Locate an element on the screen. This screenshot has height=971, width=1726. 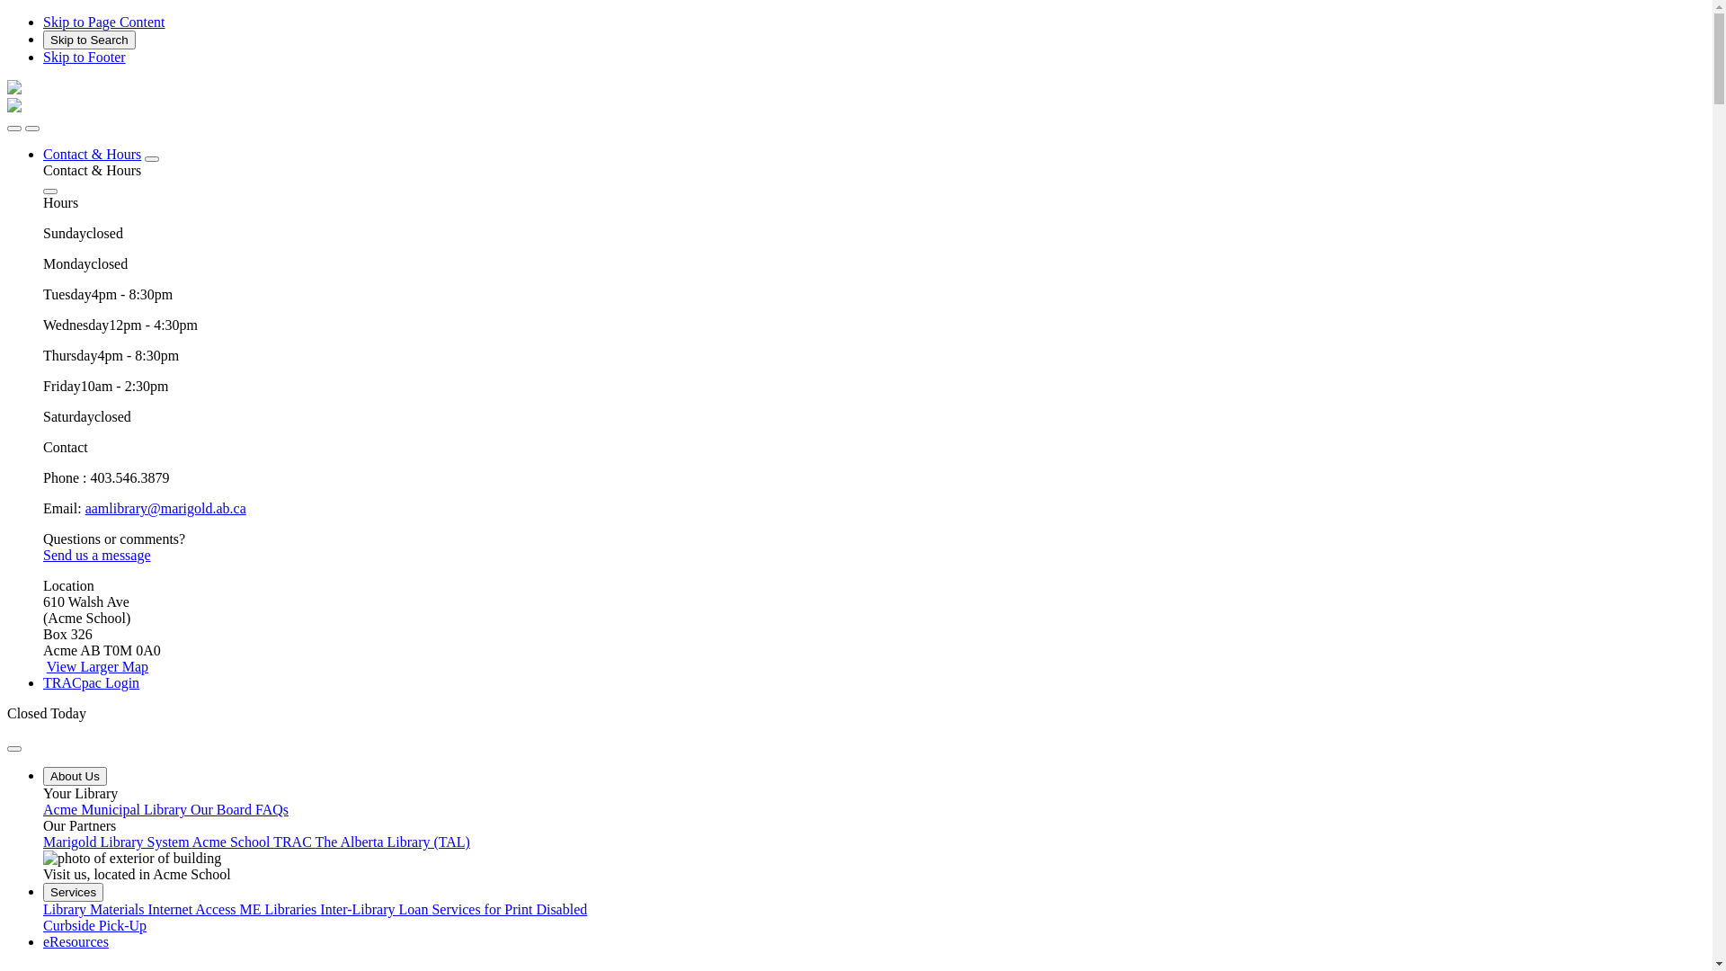
TRACpac Login is located at coordinates (92, 683).